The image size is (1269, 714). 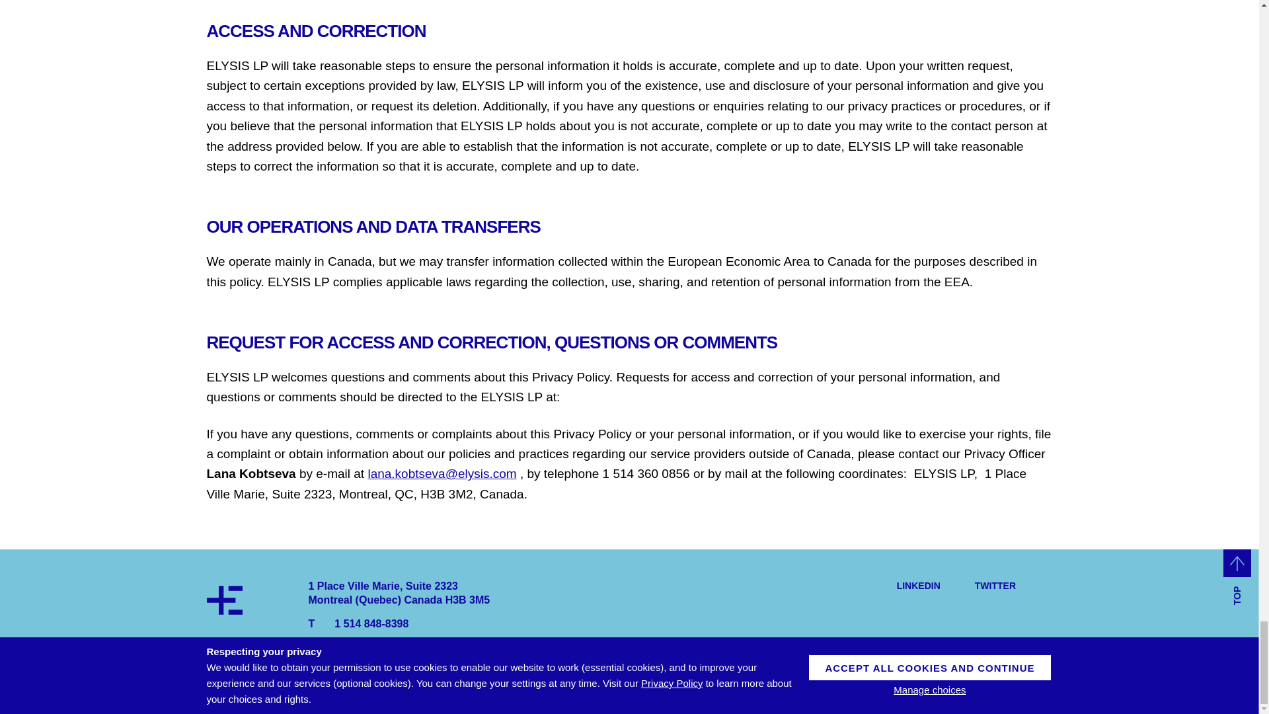 I want to click on Manage Cookie Preferences, so click(x=268, y=697).